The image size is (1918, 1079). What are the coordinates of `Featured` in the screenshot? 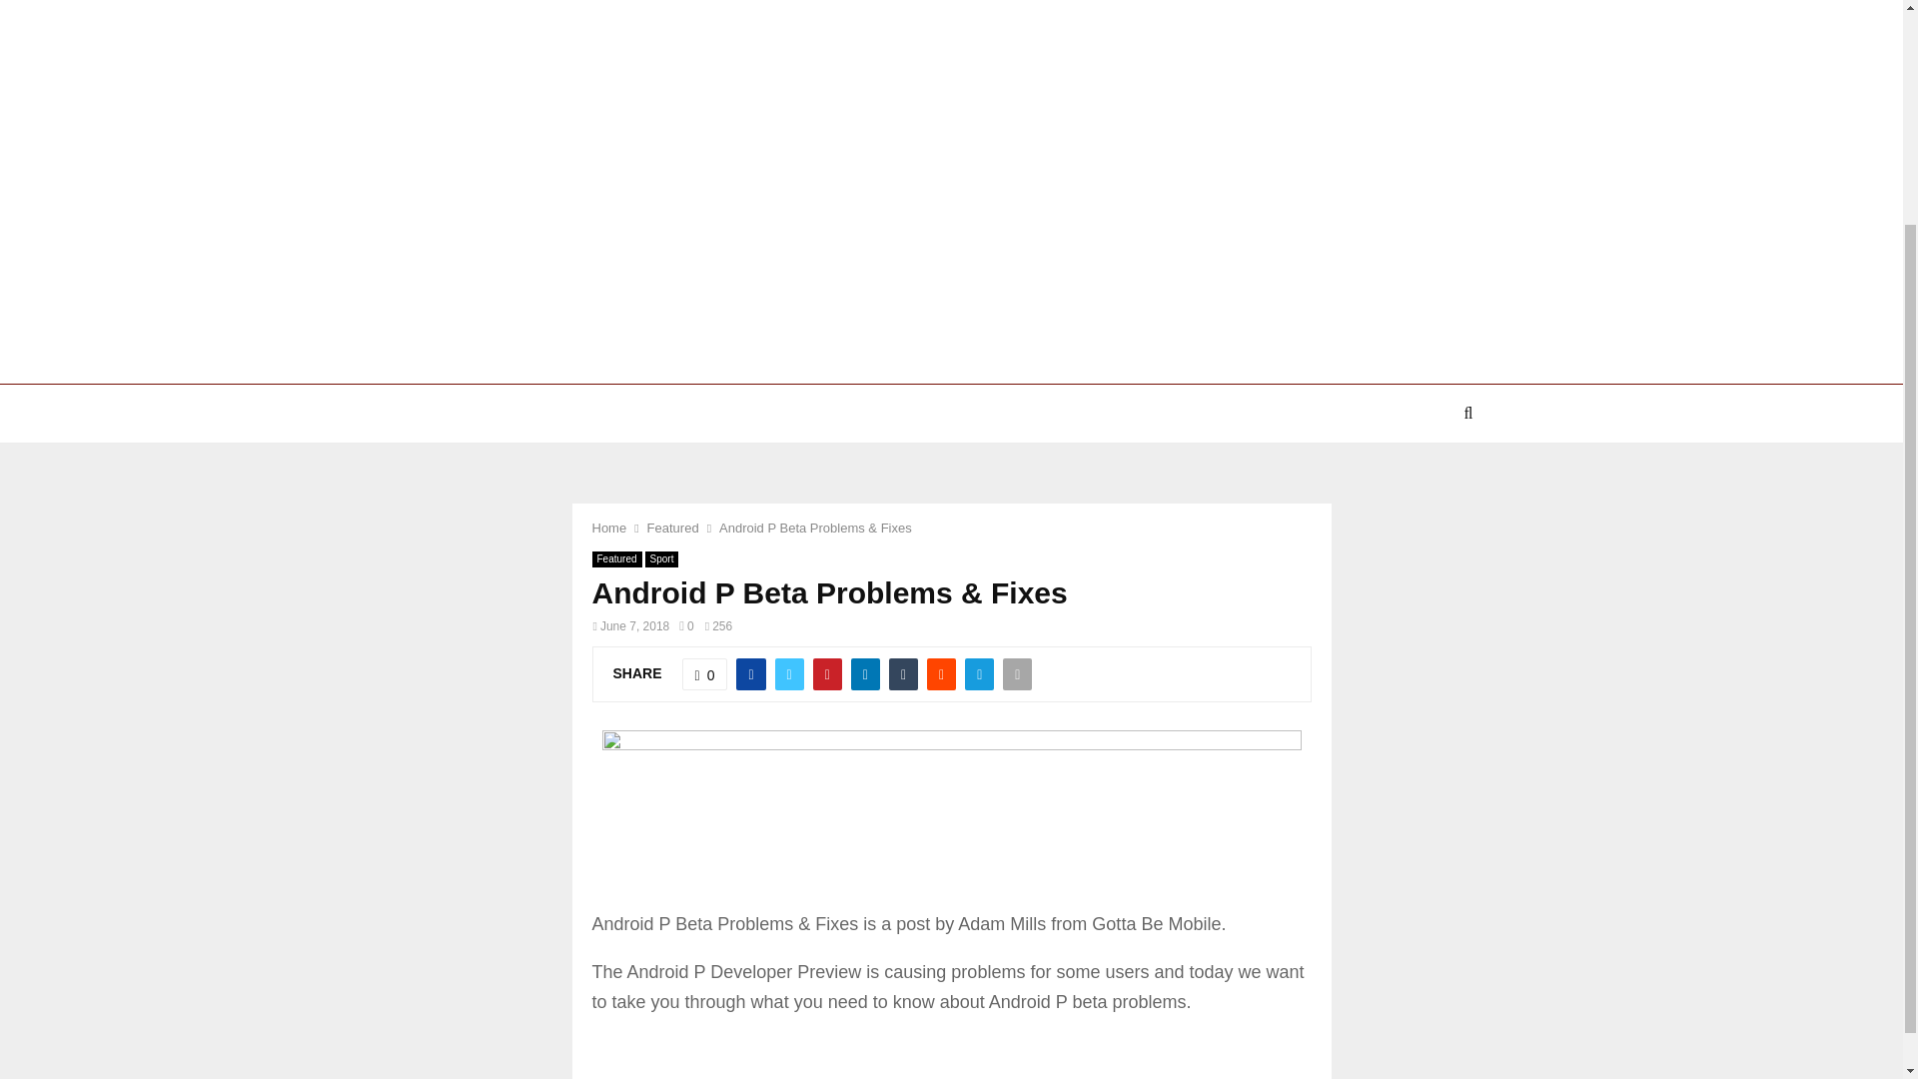 It's located at (673, 528).